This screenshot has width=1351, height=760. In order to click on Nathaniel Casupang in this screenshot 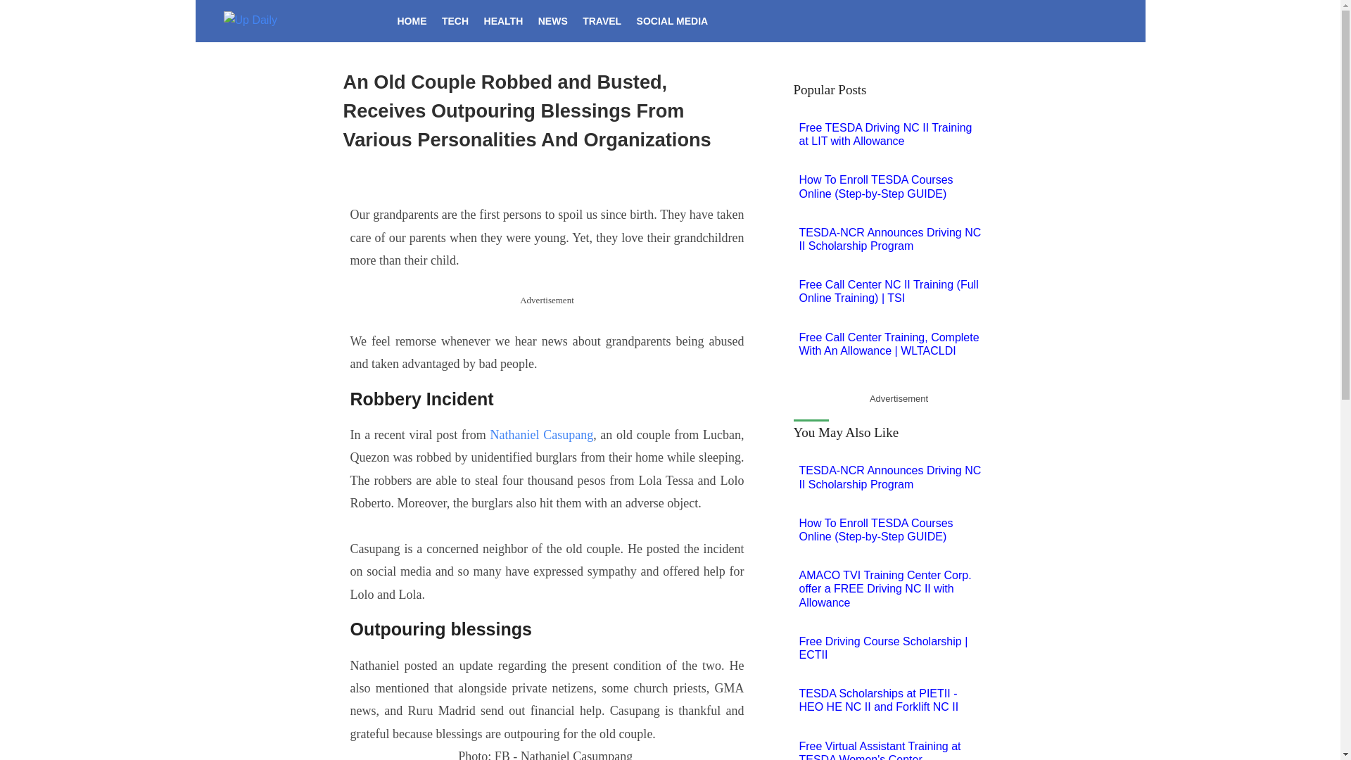, I will do `click(542, 435)`.